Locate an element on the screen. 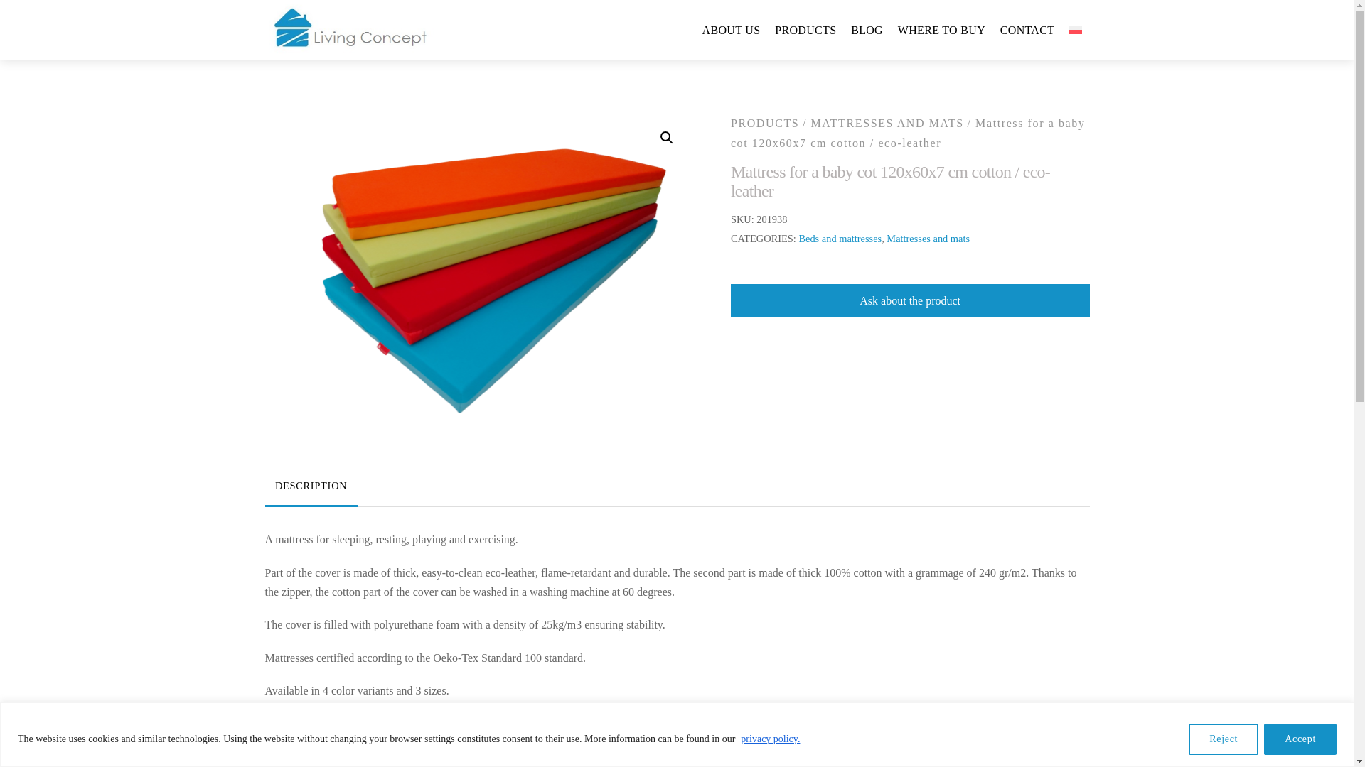 This screenshot has height=767, width=1365. DESCRIPTION is located at coordinates (310, 486).